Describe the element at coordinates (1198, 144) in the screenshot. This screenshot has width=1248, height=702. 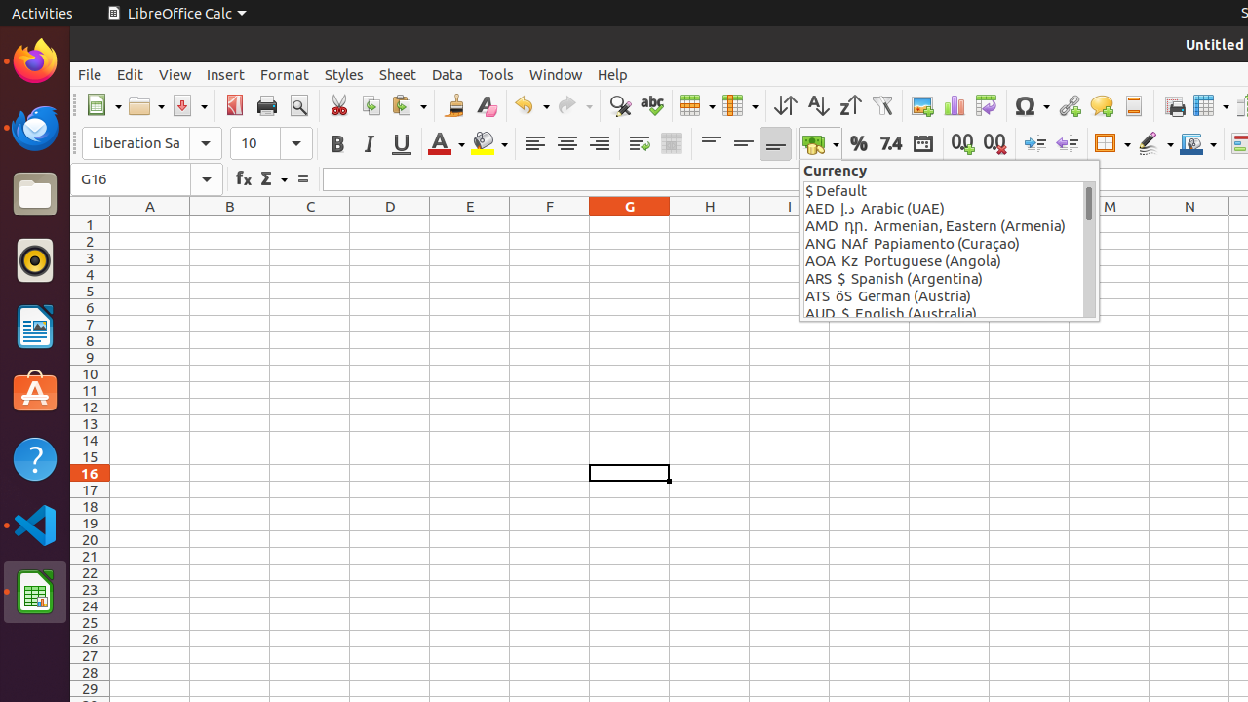
I see `Border Color` at that location.